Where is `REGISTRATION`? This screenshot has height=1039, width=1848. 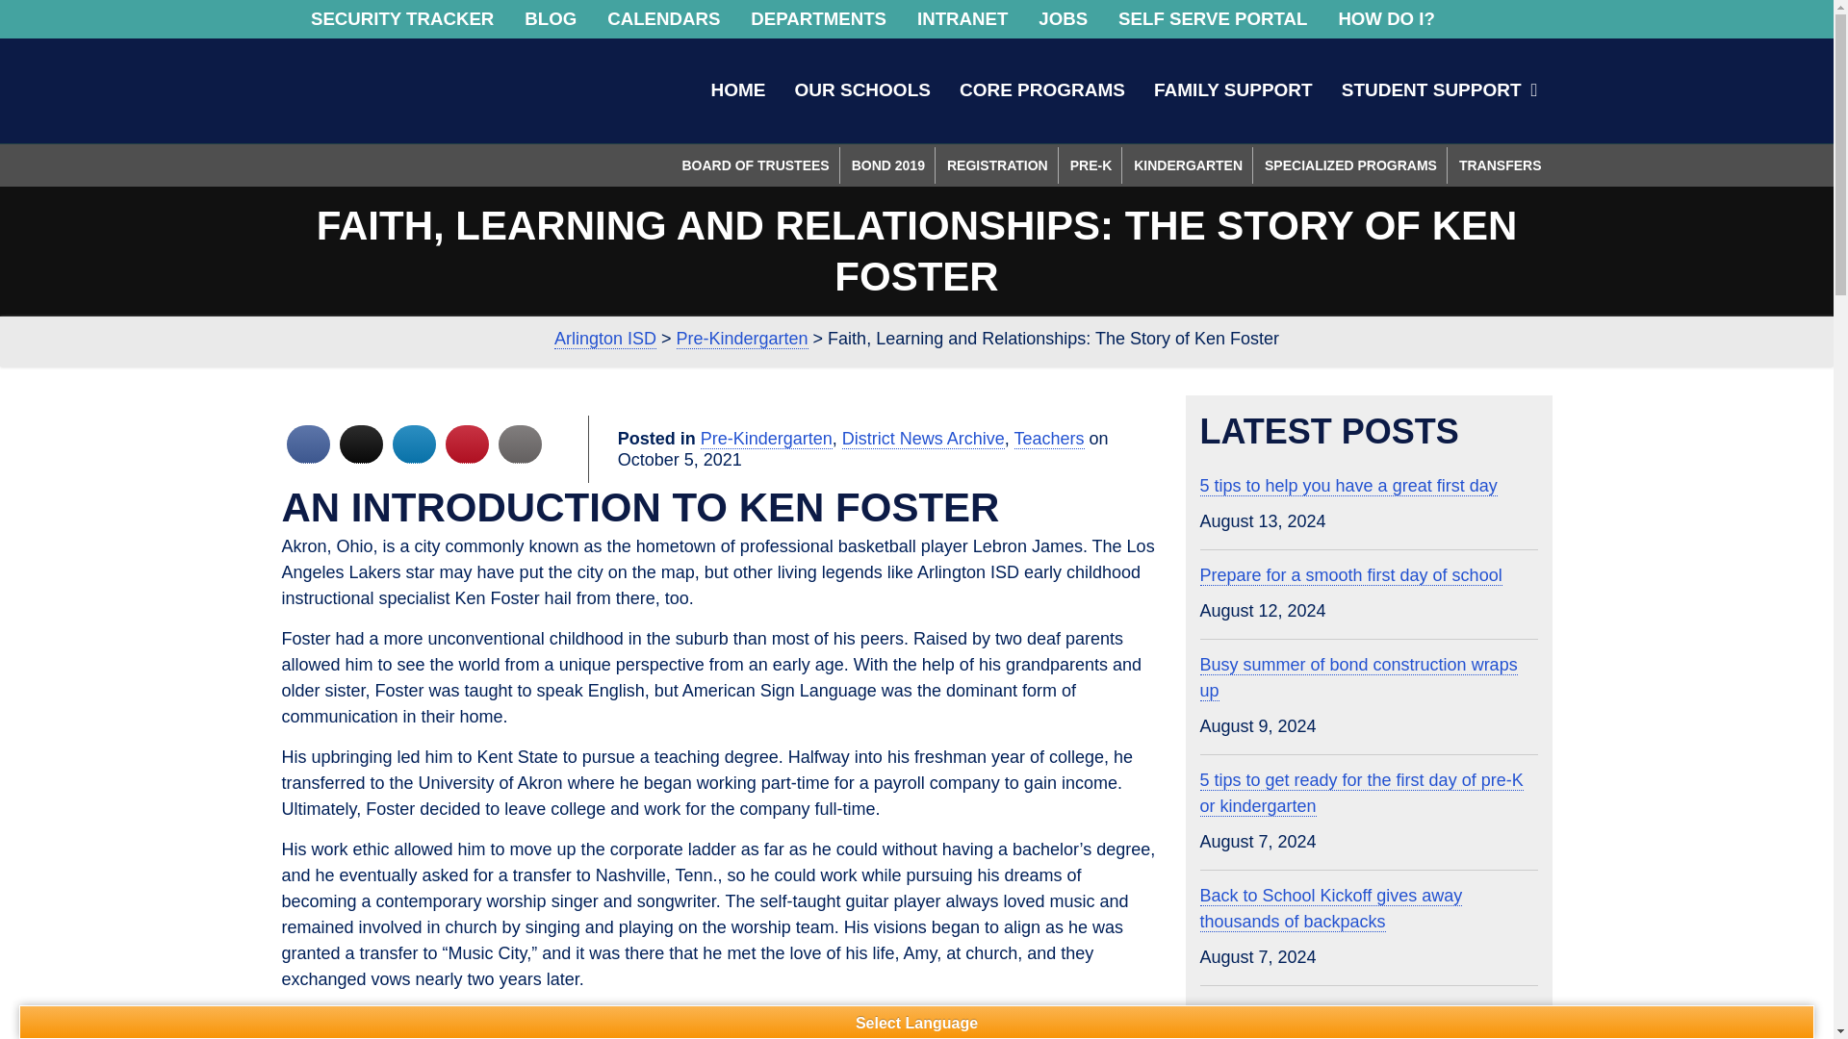
REGISTRATION is located at coordinates (997, 165).